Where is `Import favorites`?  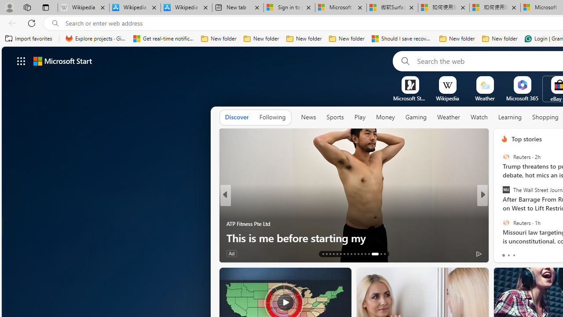 Import favorites is located at coordinates (29, 39).